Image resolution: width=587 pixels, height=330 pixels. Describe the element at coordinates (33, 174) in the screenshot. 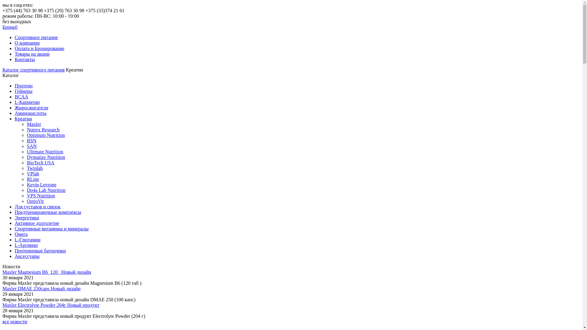

I see `VPlab` at that location.